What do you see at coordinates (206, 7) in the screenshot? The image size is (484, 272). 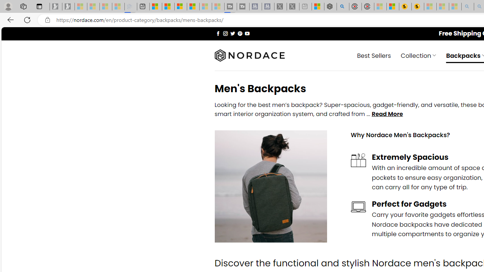 I see `Microsoft Start - Sleeping` at bounding box center [206, 7].